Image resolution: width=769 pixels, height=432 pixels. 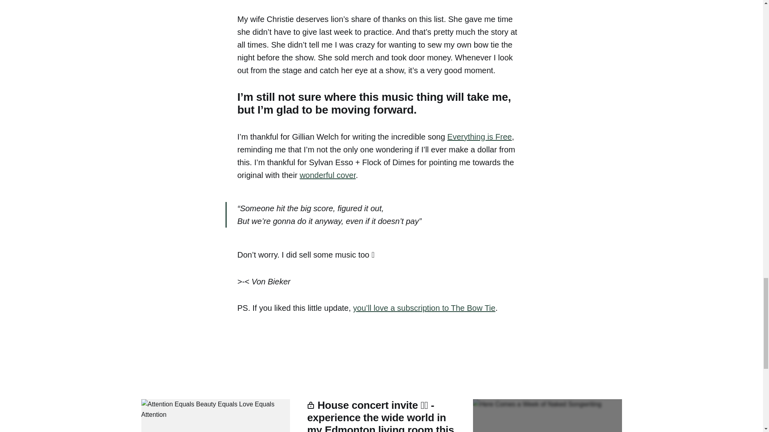 What do you see at coordinates (480, 137) in the screenshot?
I see `Everything is Free` at bounding box center [480, 137].